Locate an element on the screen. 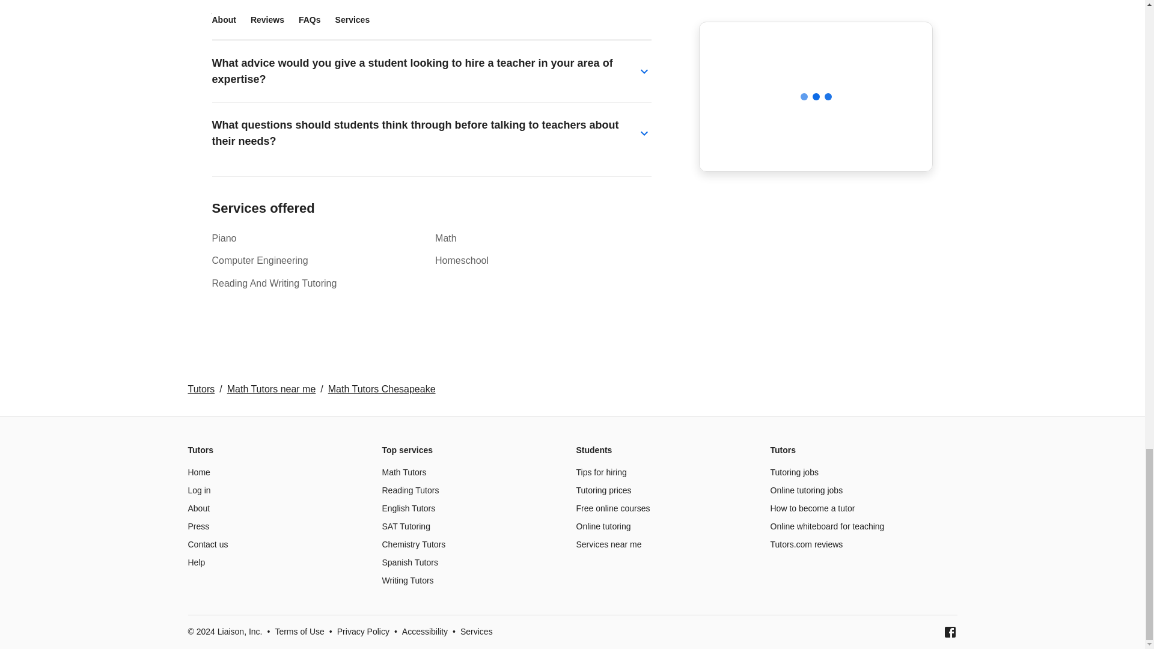  Math Tutors near me is located at coordinates (272, 389).